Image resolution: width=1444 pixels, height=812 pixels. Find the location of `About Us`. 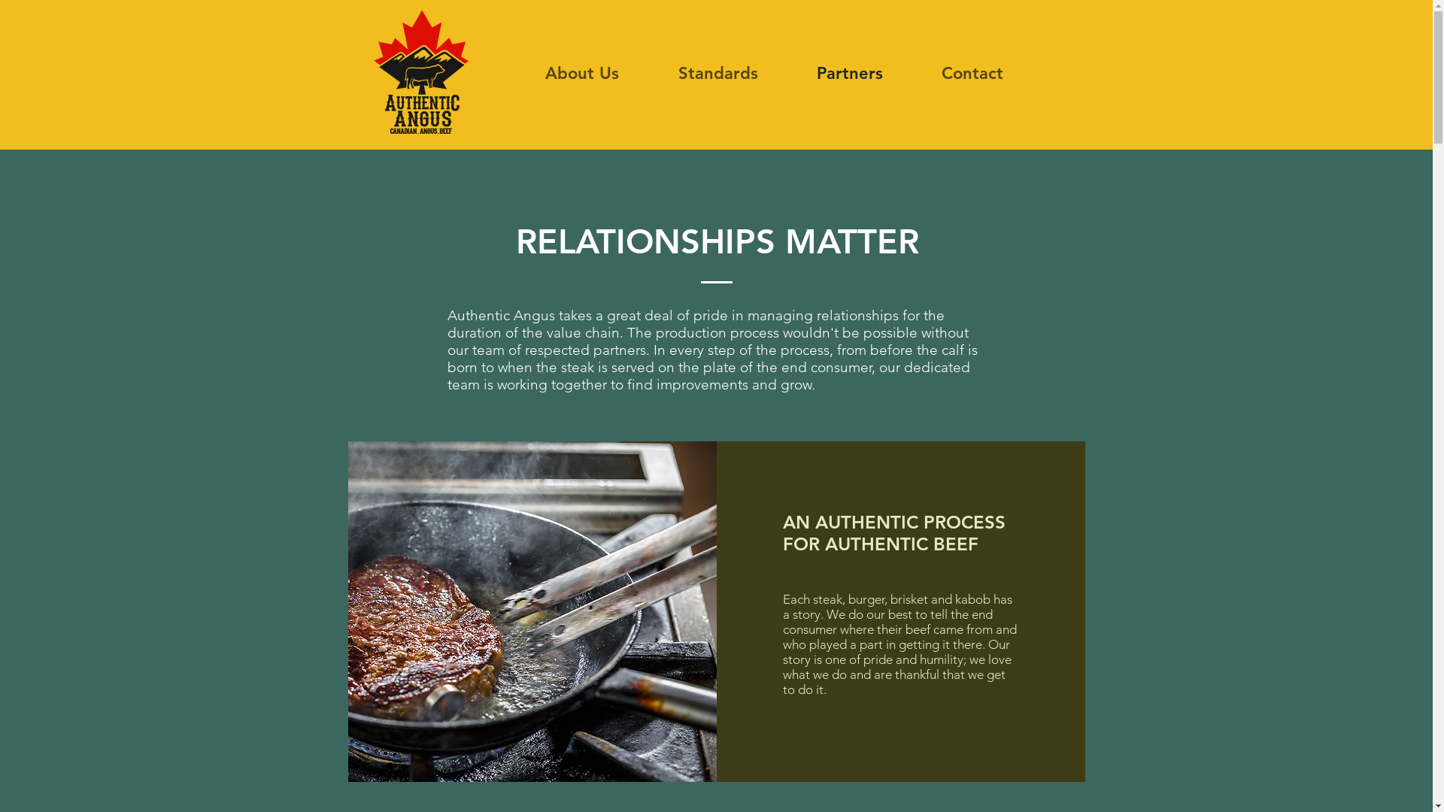

About Us is located at coordinates (582, 74).